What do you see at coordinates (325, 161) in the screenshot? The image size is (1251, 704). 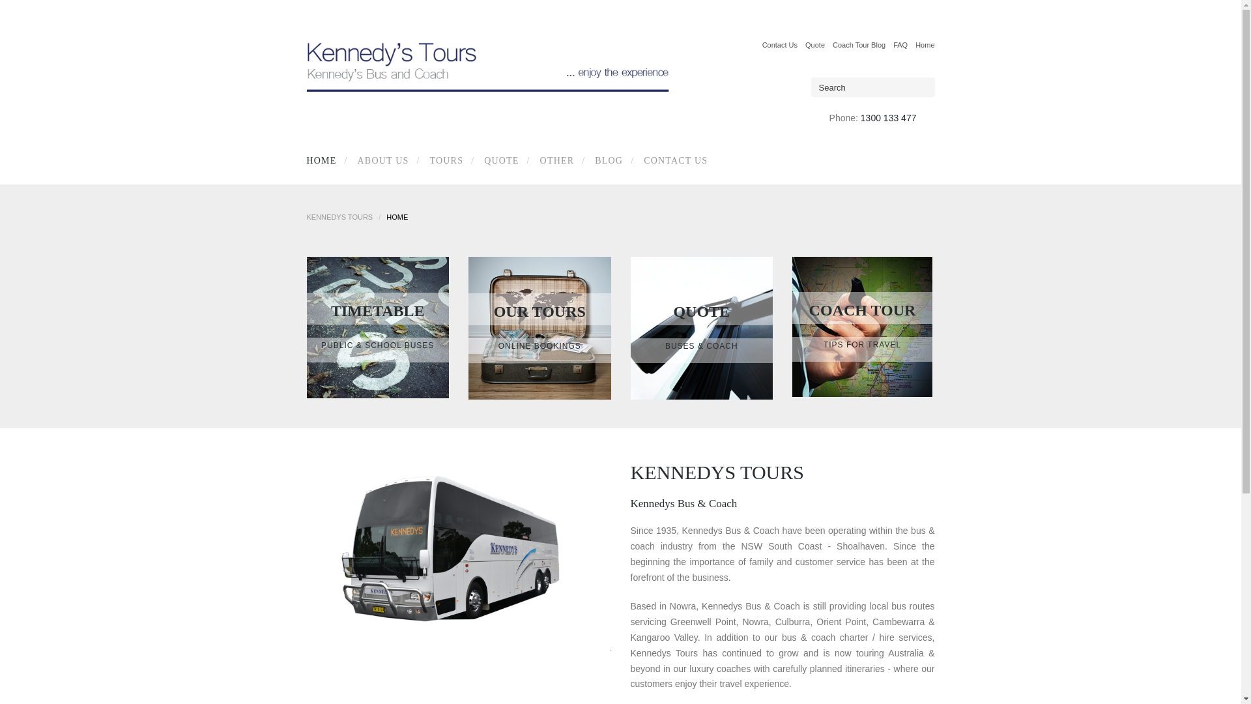 I see `HOME` at bounding box center [325, 161].